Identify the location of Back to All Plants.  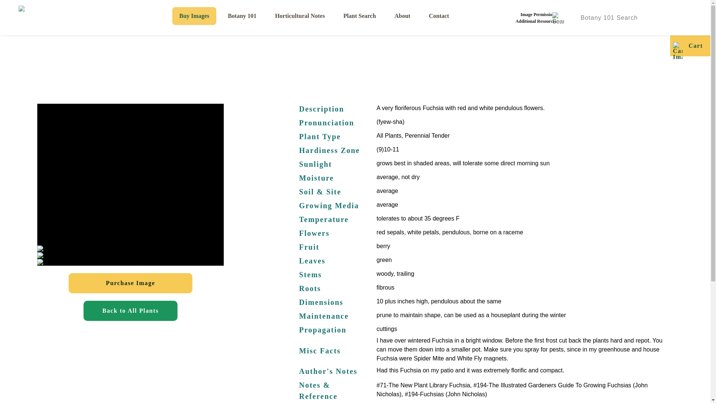
(130, 310).